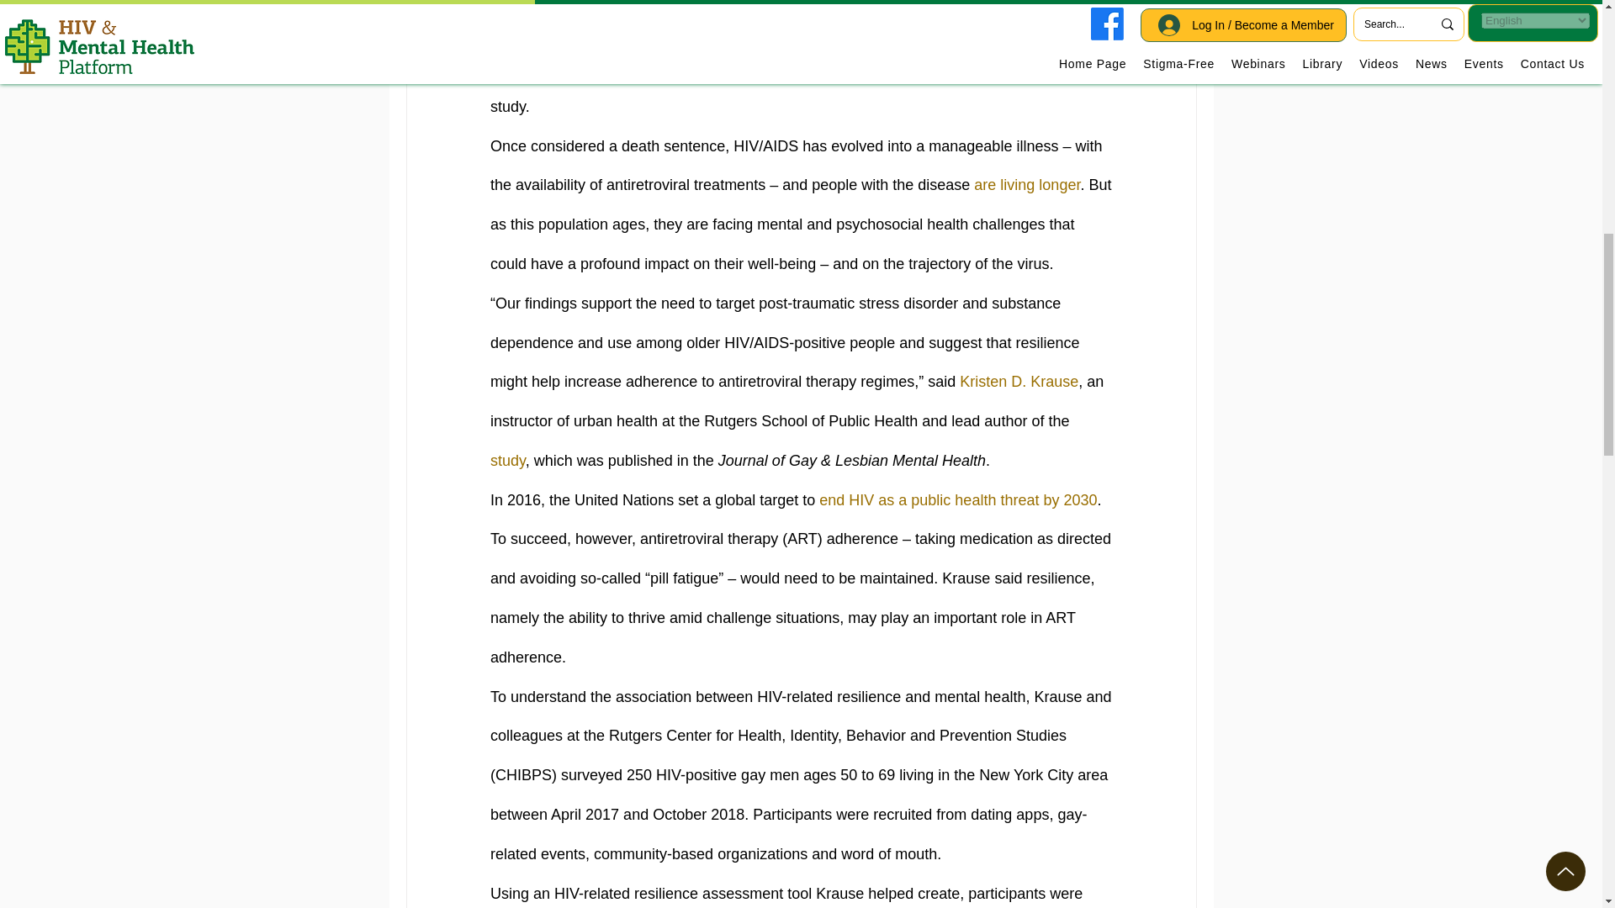  I want to click on end HIV as a public health threat by 2030, so click(957, 499).